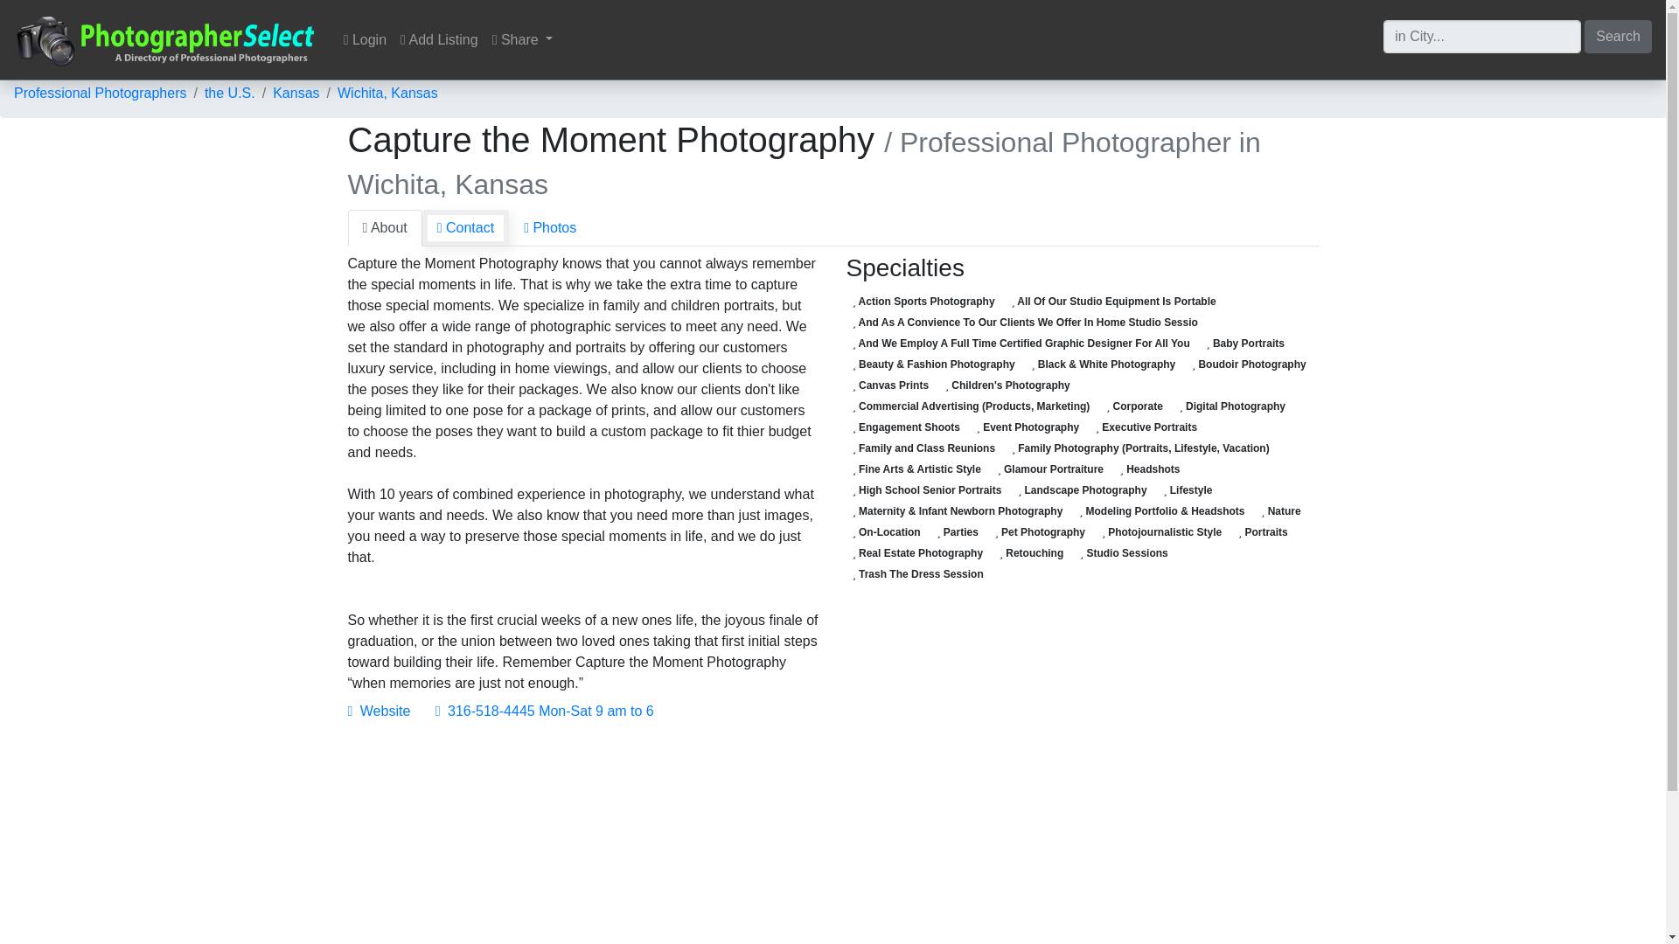 The width and height of the screenshot is (1679, 944). I want to click on Add Listing, so click(439, 39).